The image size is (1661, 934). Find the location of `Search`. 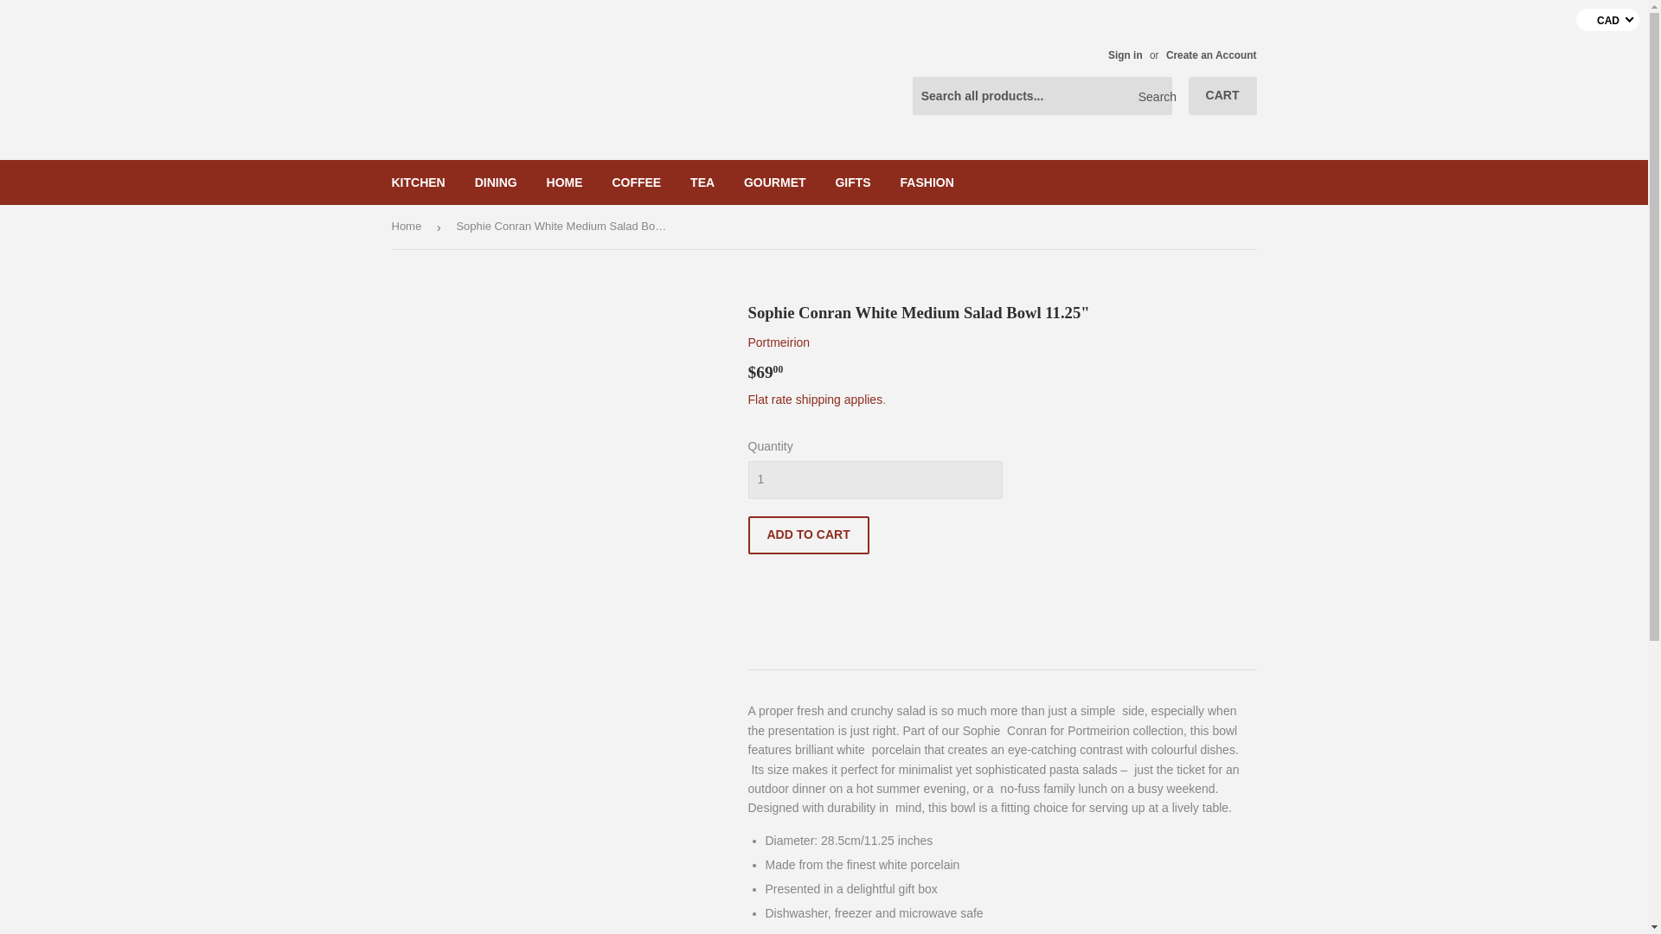

Search is located at coordinates (1152, 96).